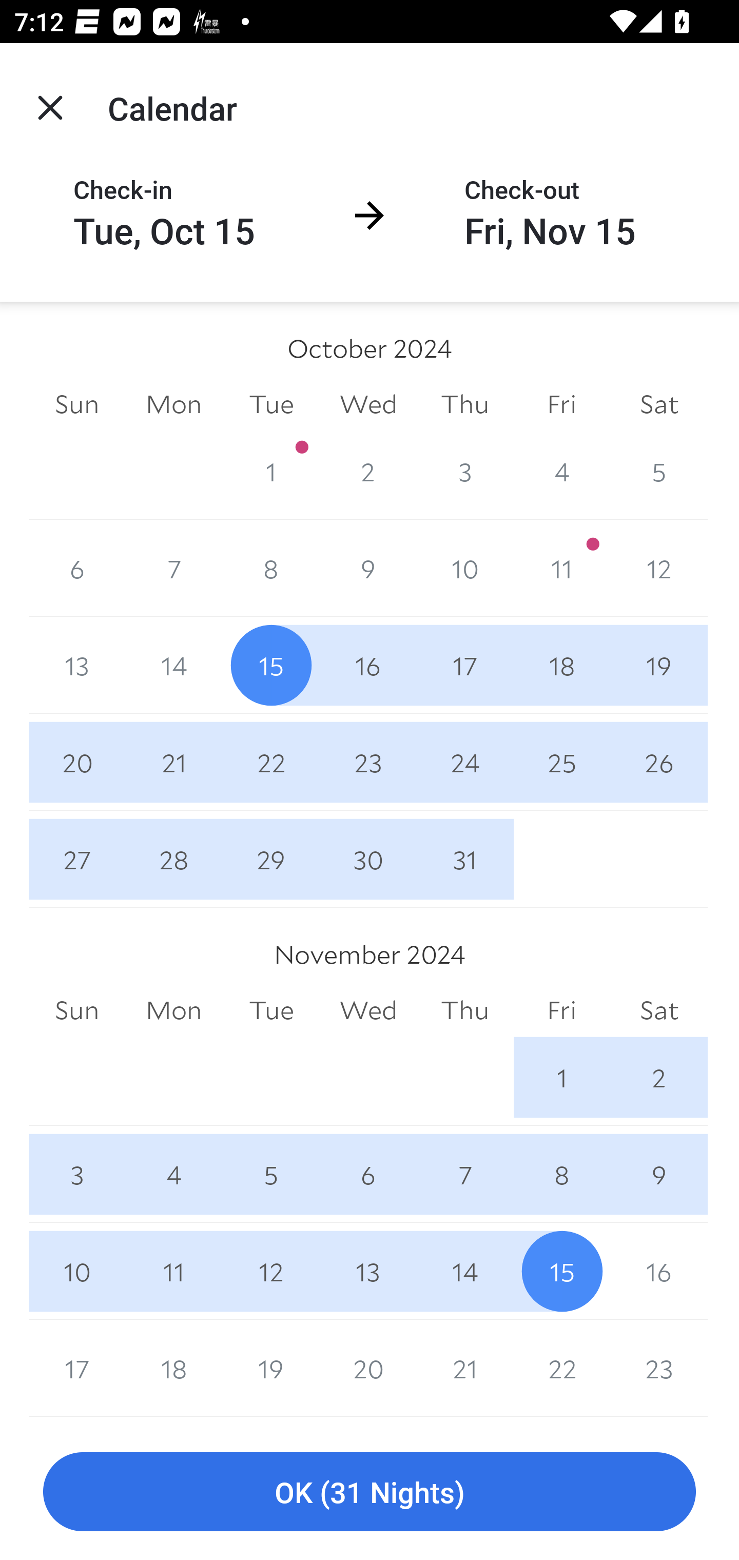  I want to click on Sun, so click(77, 403).